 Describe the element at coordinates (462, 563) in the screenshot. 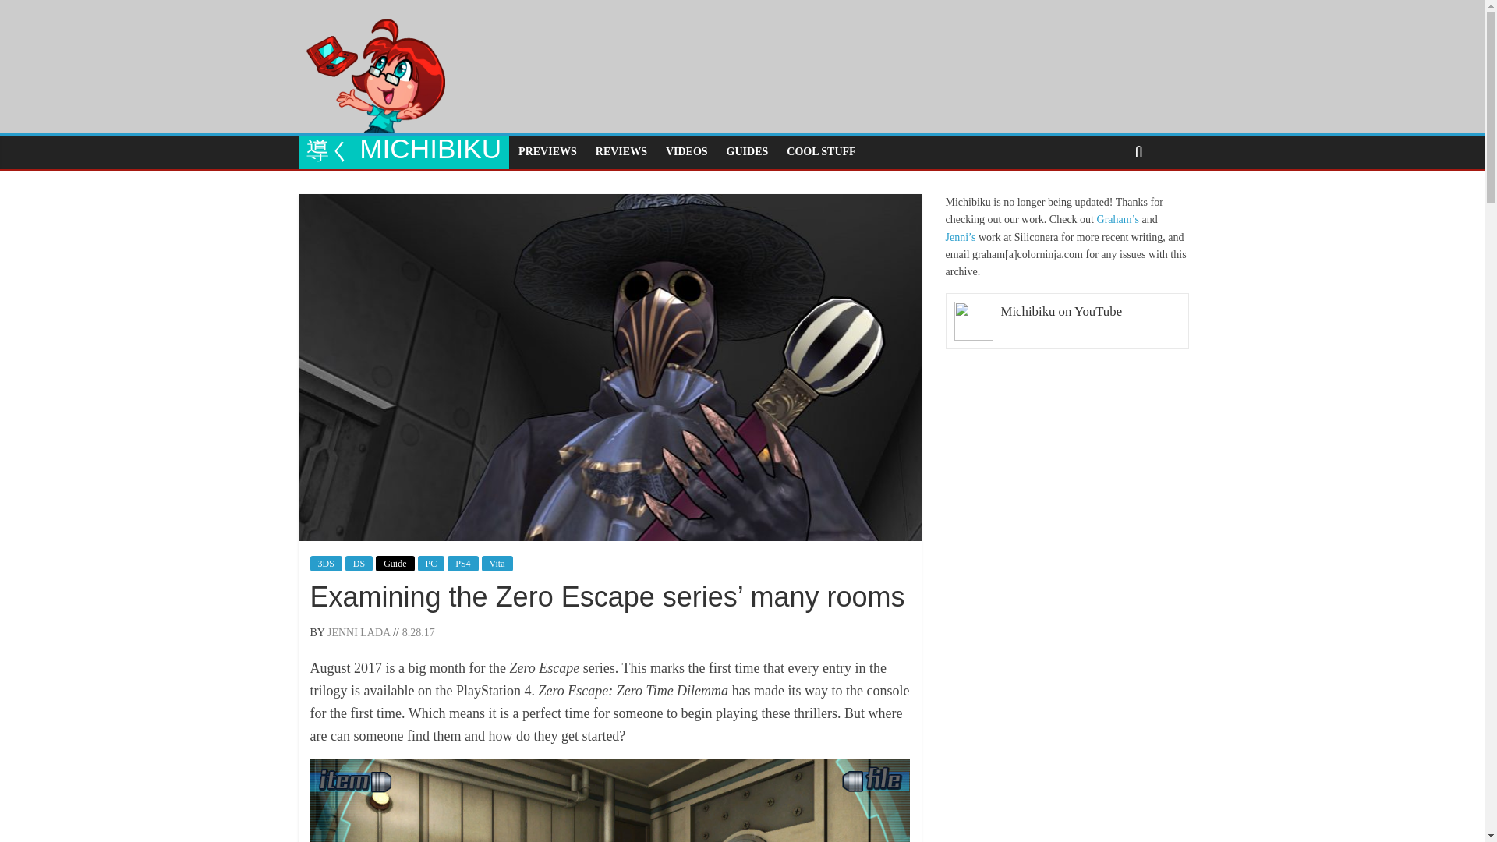

I see `PS4` at that location.